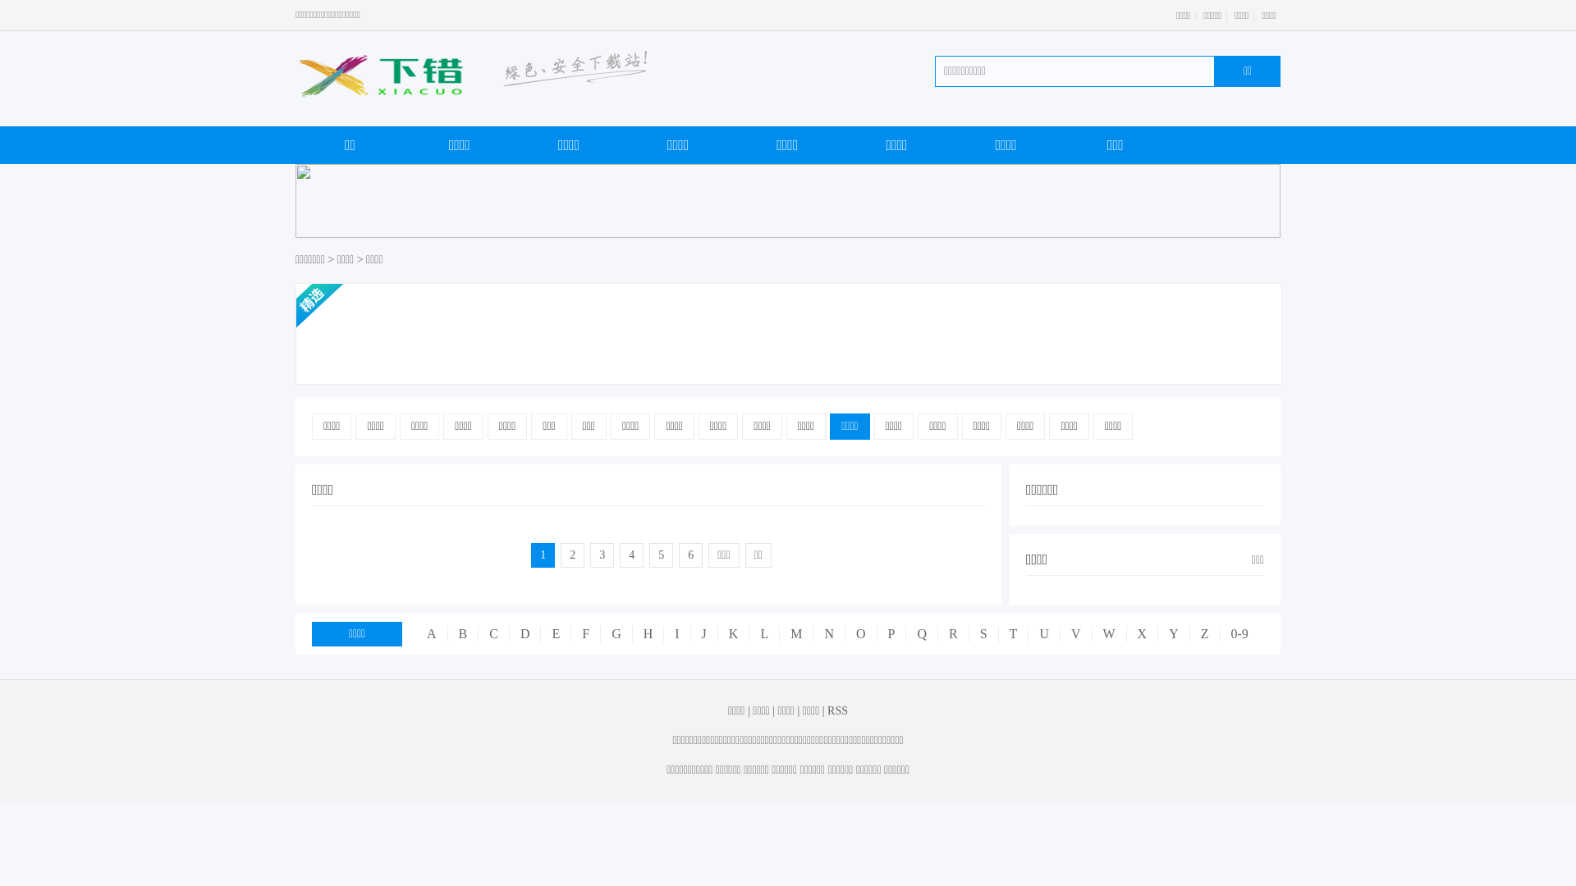  What do you see at coordinates (734, 634) in the screenshot?
I see `K` at bounding box center [734, 634].